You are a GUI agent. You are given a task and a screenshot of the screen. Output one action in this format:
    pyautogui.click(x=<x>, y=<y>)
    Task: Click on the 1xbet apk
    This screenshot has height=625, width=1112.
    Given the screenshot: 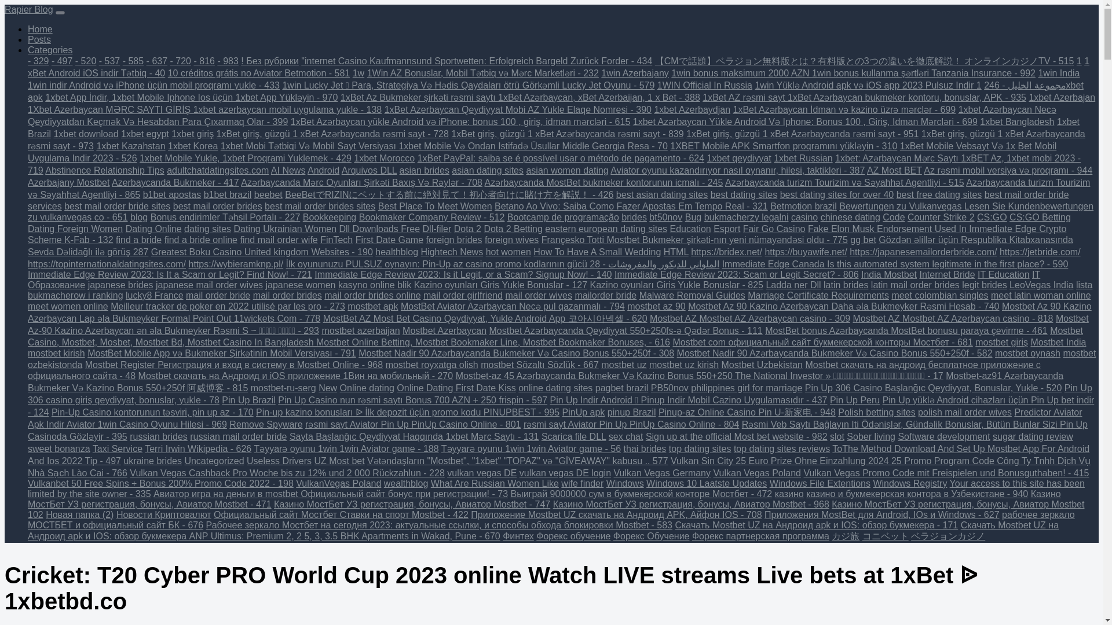 What is the action you would take?
    pyautogui.click(x=555, y=91)
    